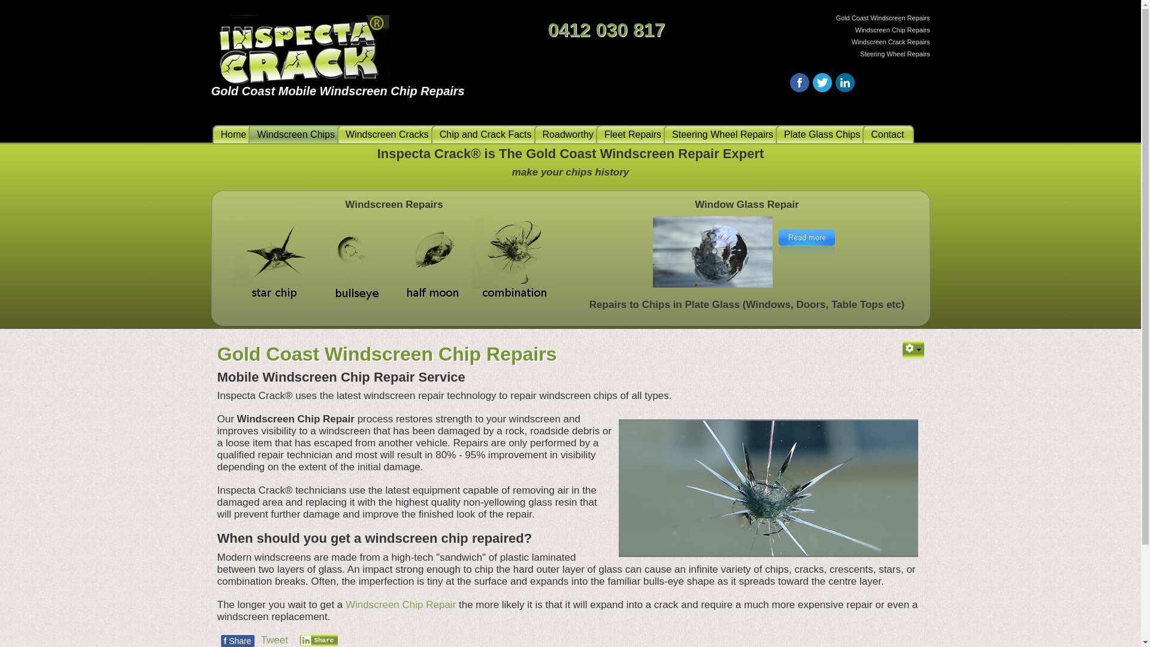 The width and height of the screenshot is (1150, 647). What do you see at coordinates (799, 83) in the screenshot?
I see `Share on Facebook` at bounding box center [799, 83].